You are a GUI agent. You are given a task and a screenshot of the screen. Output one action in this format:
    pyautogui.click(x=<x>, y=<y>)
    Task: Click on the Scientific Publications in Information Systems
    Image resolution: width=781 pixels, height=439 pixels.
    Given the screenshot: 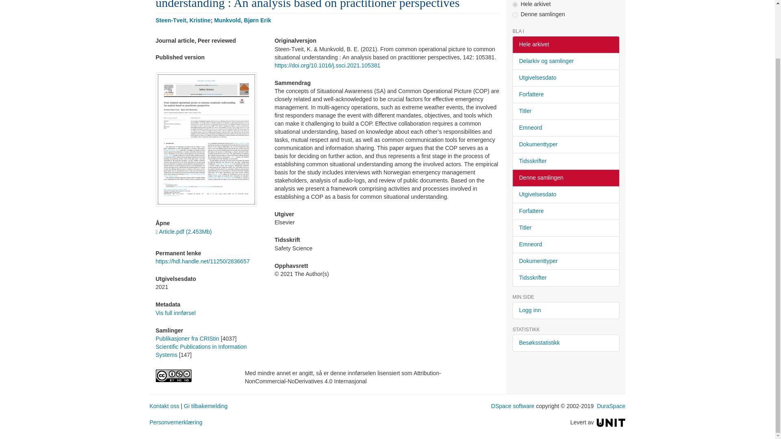 What is the action you would take?
    pyautogui.click(x=201, y=350)
    